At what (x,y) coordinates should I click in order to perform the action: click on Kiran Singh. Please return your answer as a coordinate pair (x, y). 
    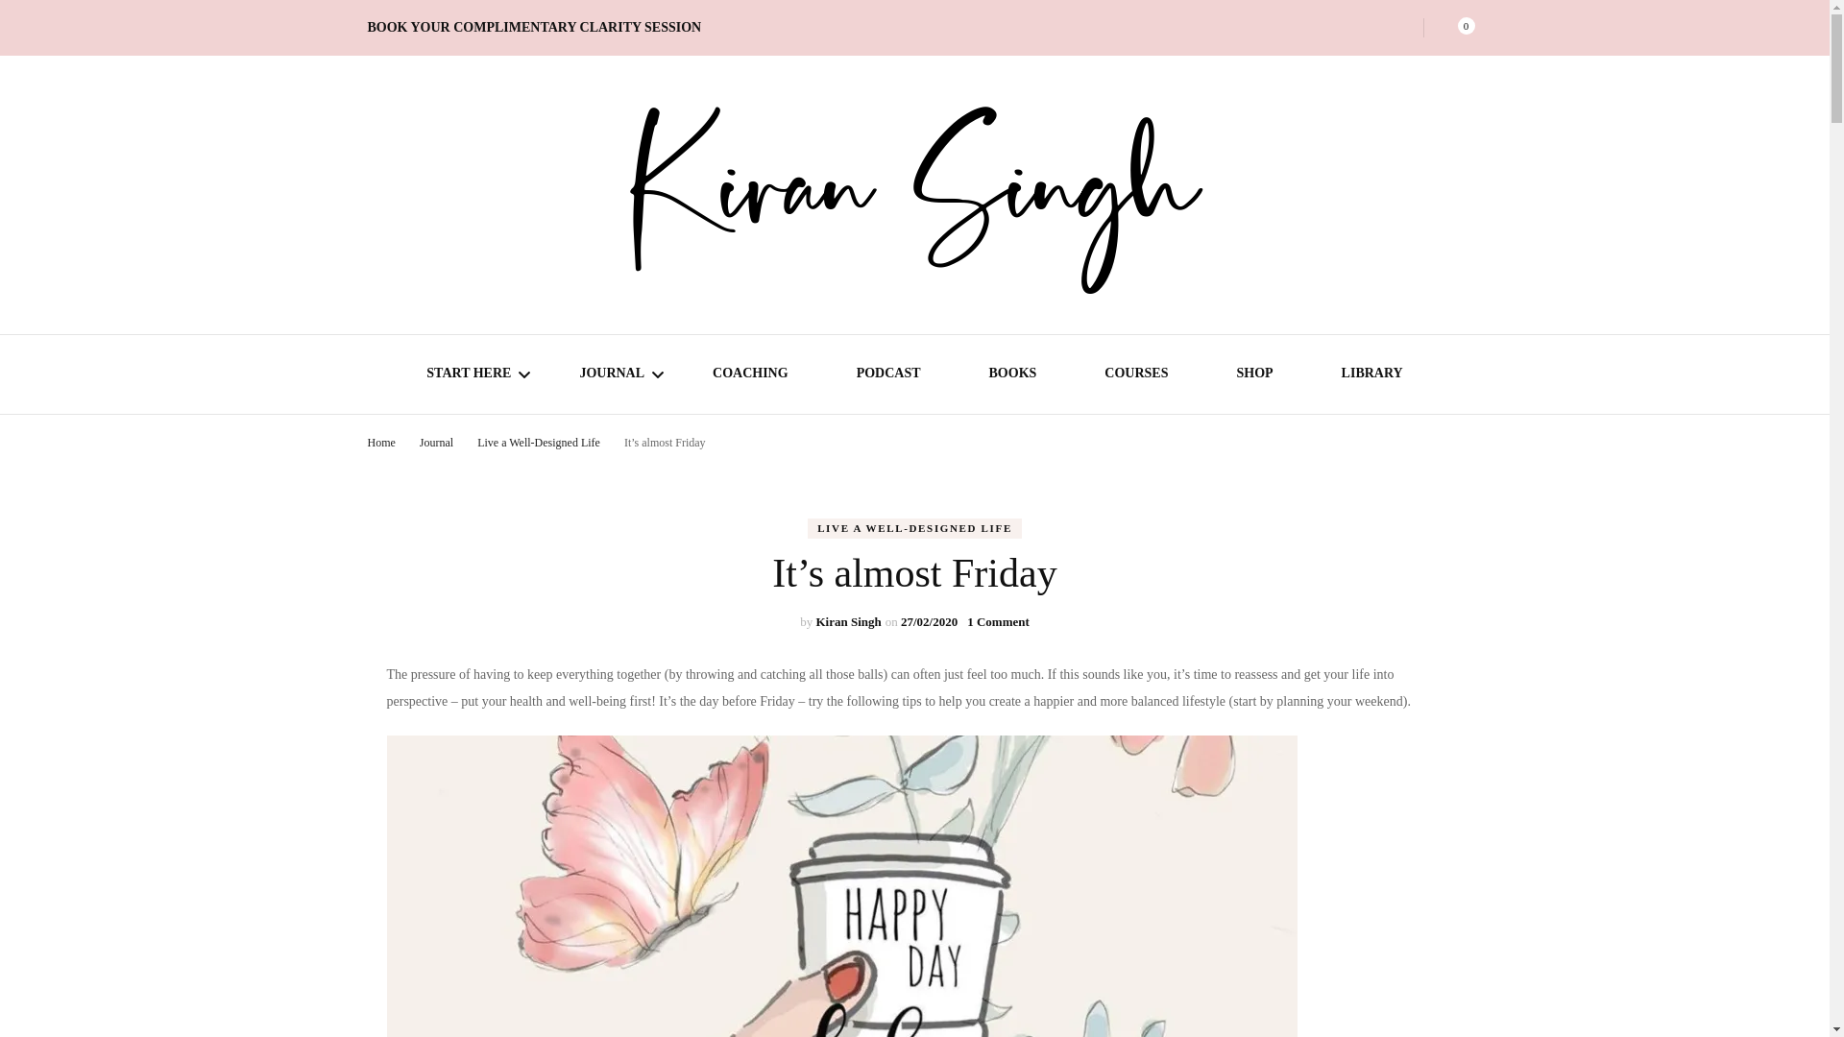
    Looking at the image, I should click on (847, 621).